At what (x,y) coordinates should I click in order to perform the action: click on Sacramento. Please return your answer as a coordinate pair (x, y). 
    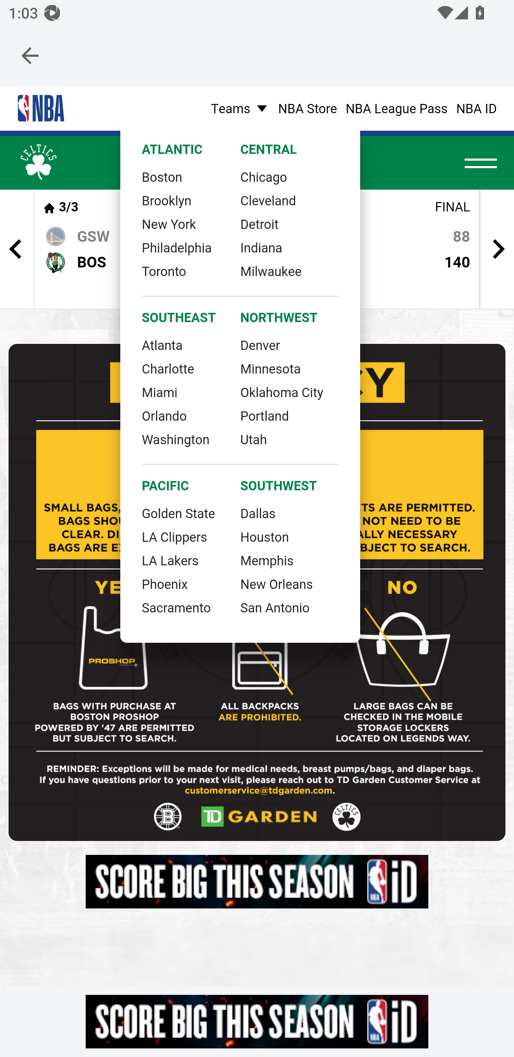
    Looking at the image, I should click on (176, 607).